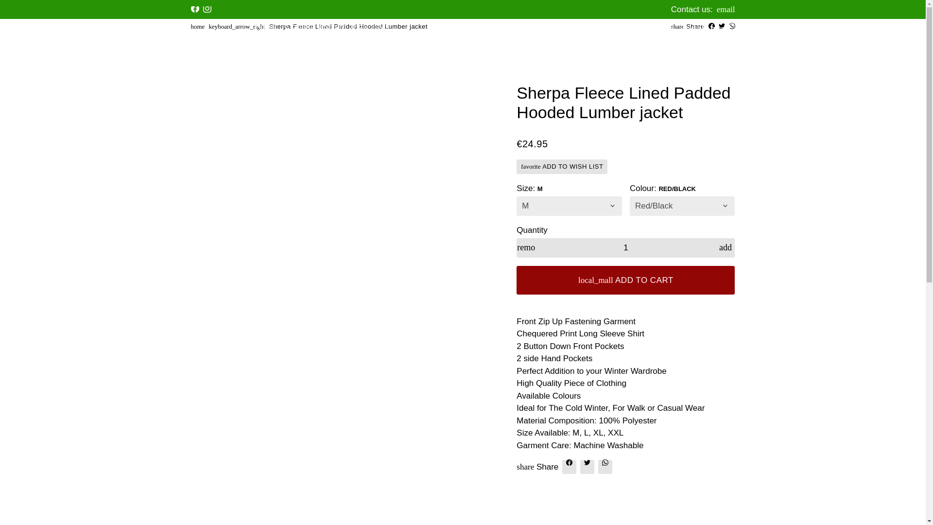  What do you see at coordinates (558, 28) in the screenshot?
I see `Log In` at bounding box center [558, 28].